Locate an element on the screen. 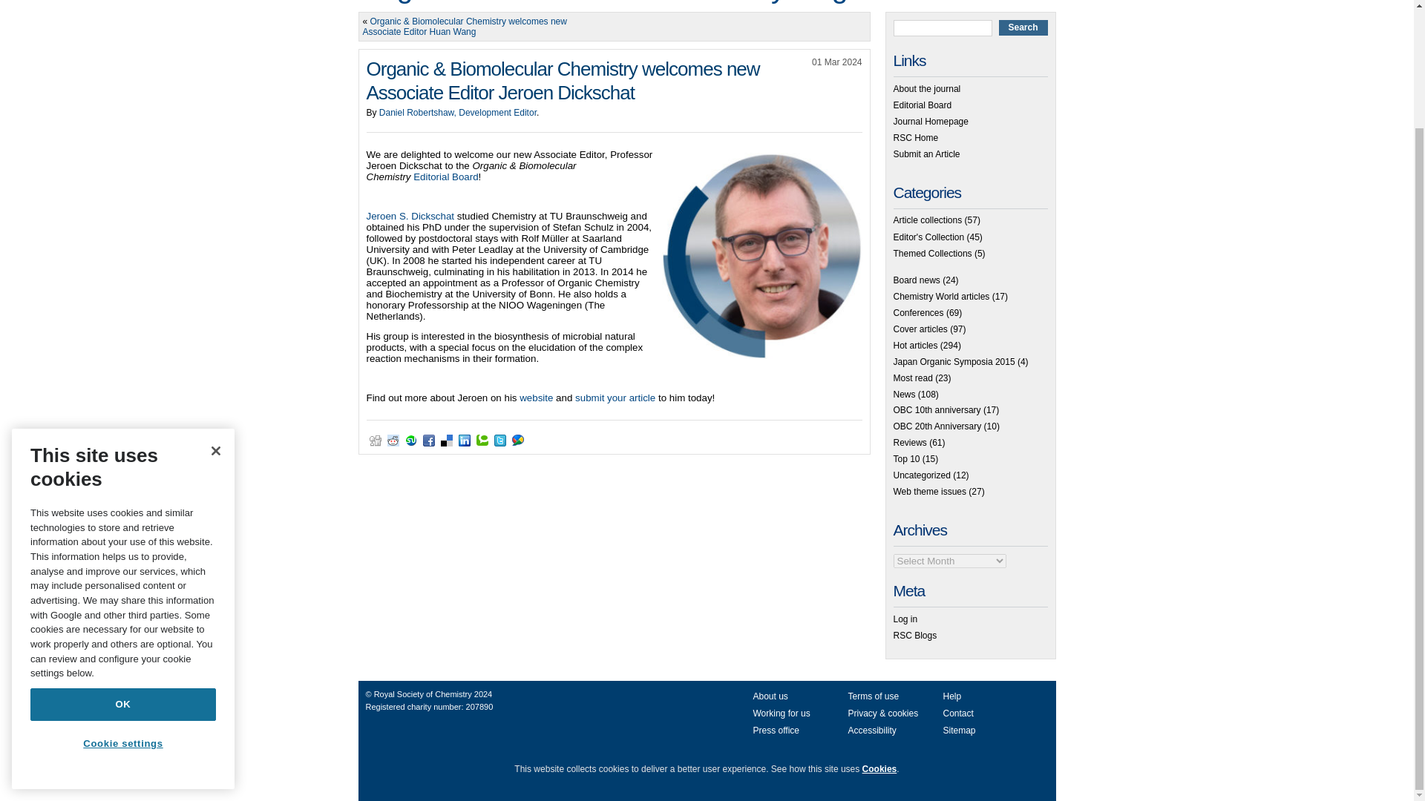 The width and height of the screenshot is (1425, 801). Share on Facebook is located at coordinates (429, 441).